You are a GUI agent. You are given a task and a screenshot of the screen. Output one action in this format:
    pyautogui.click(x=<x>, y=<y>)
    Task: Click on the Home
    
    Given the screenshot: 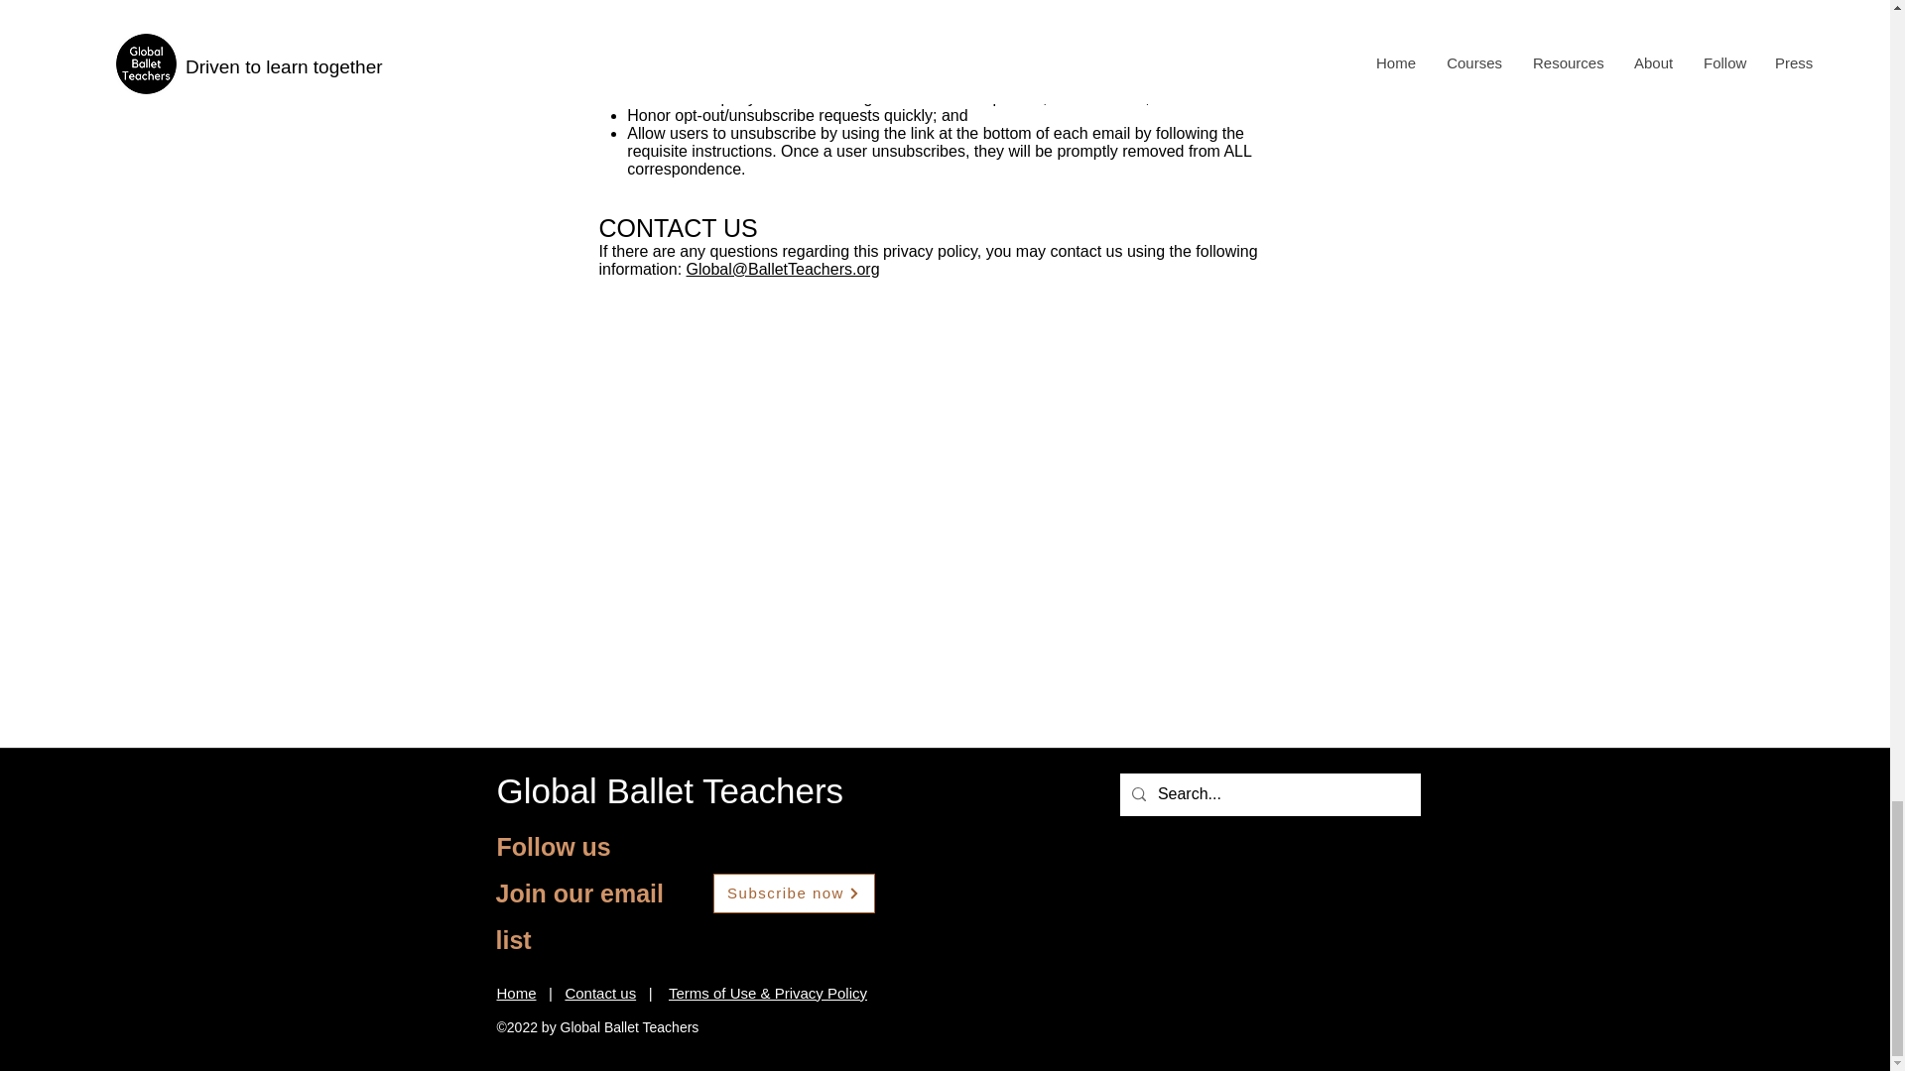 What is the action you would take?
    pyautogui.click(x=515, y=992)
    